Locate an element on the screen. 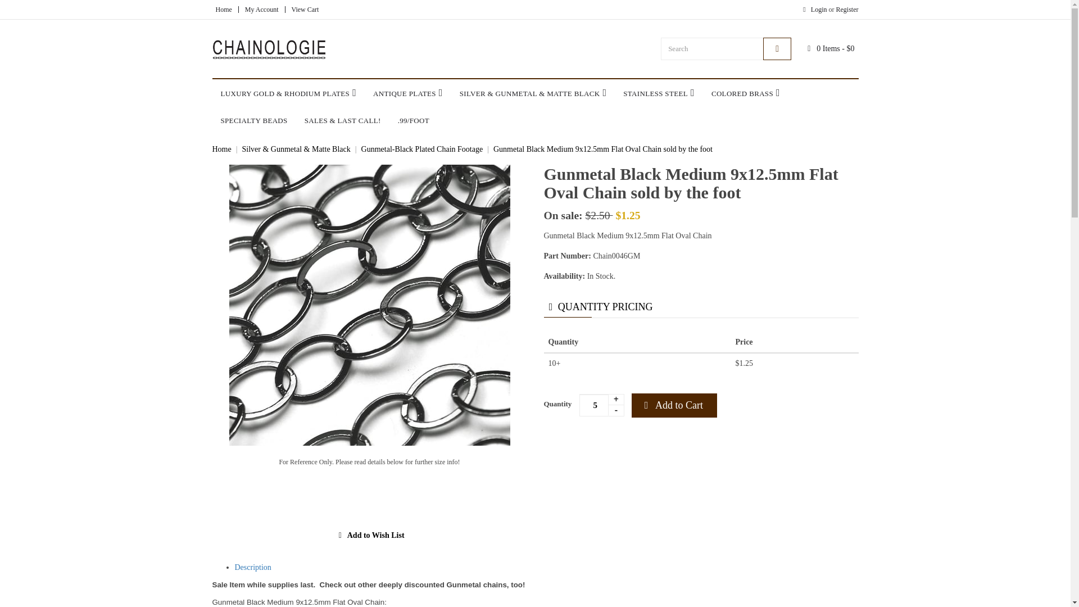 The width and height of the screenshot is (1079, 607). COLORED BRASS is located at coordinates (746, 93).